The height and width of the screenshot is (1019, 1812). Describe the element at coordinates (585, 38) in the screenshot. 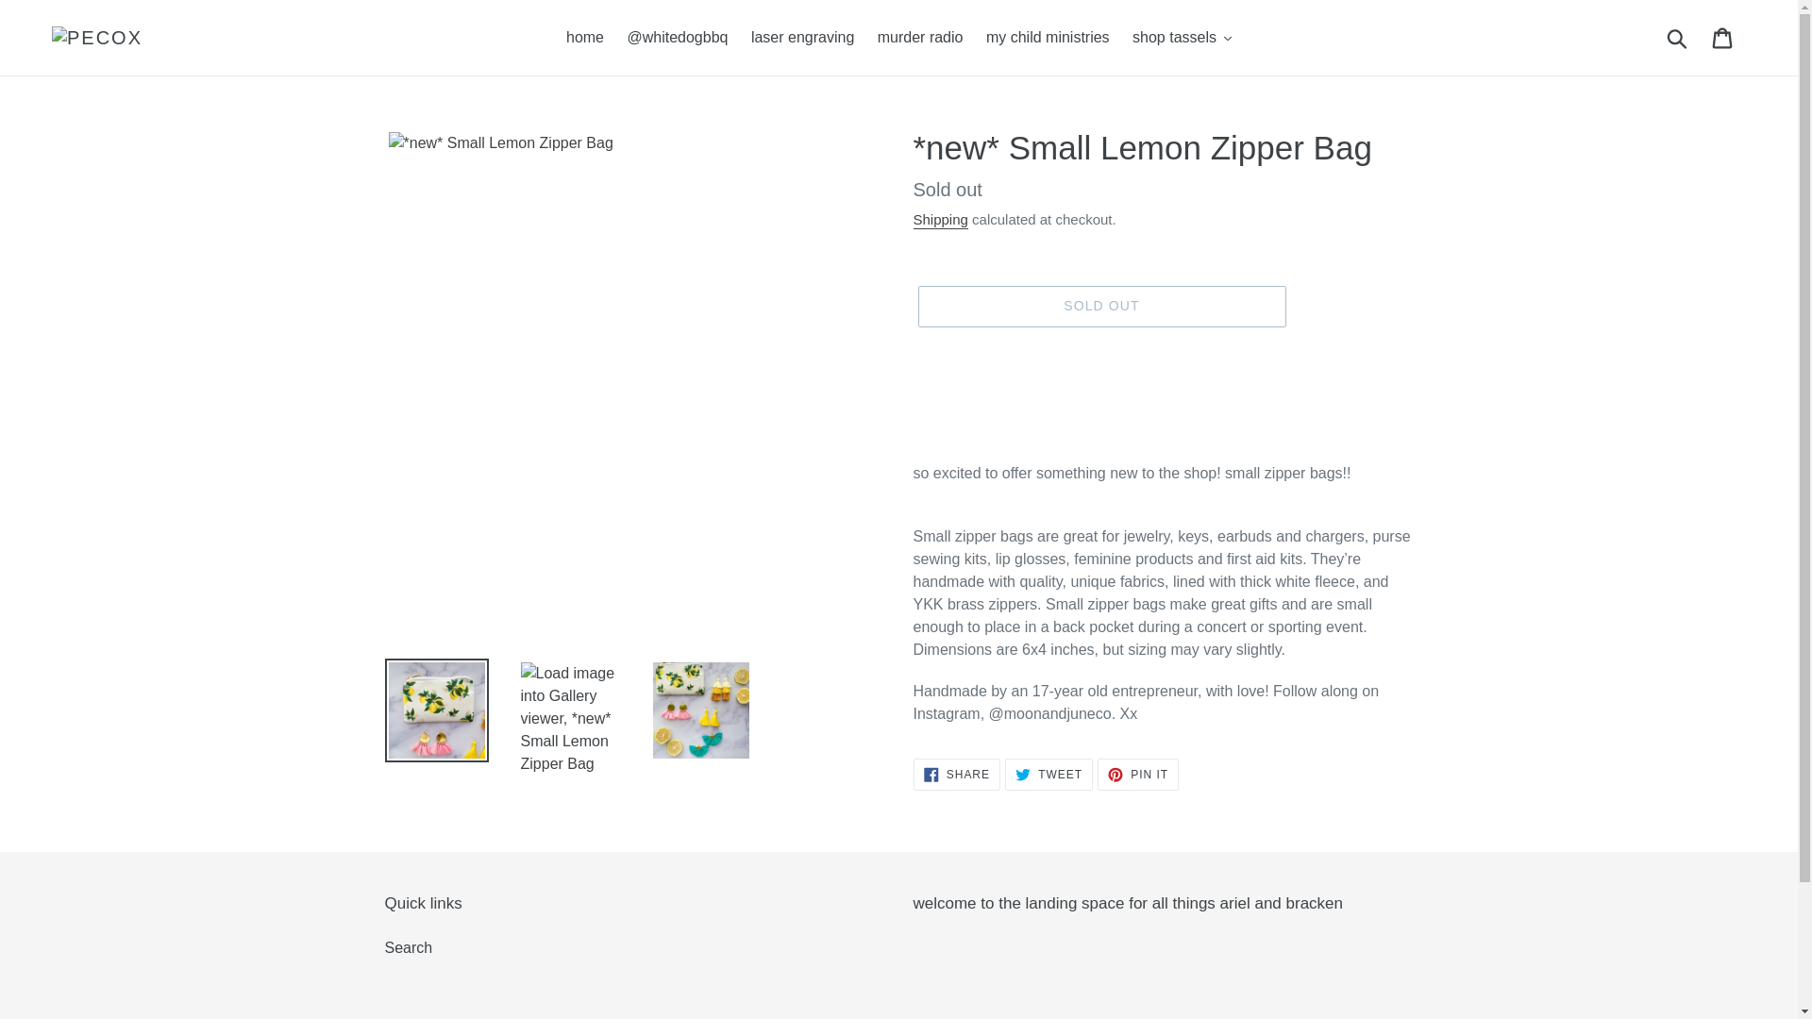

I see `home` at that location.